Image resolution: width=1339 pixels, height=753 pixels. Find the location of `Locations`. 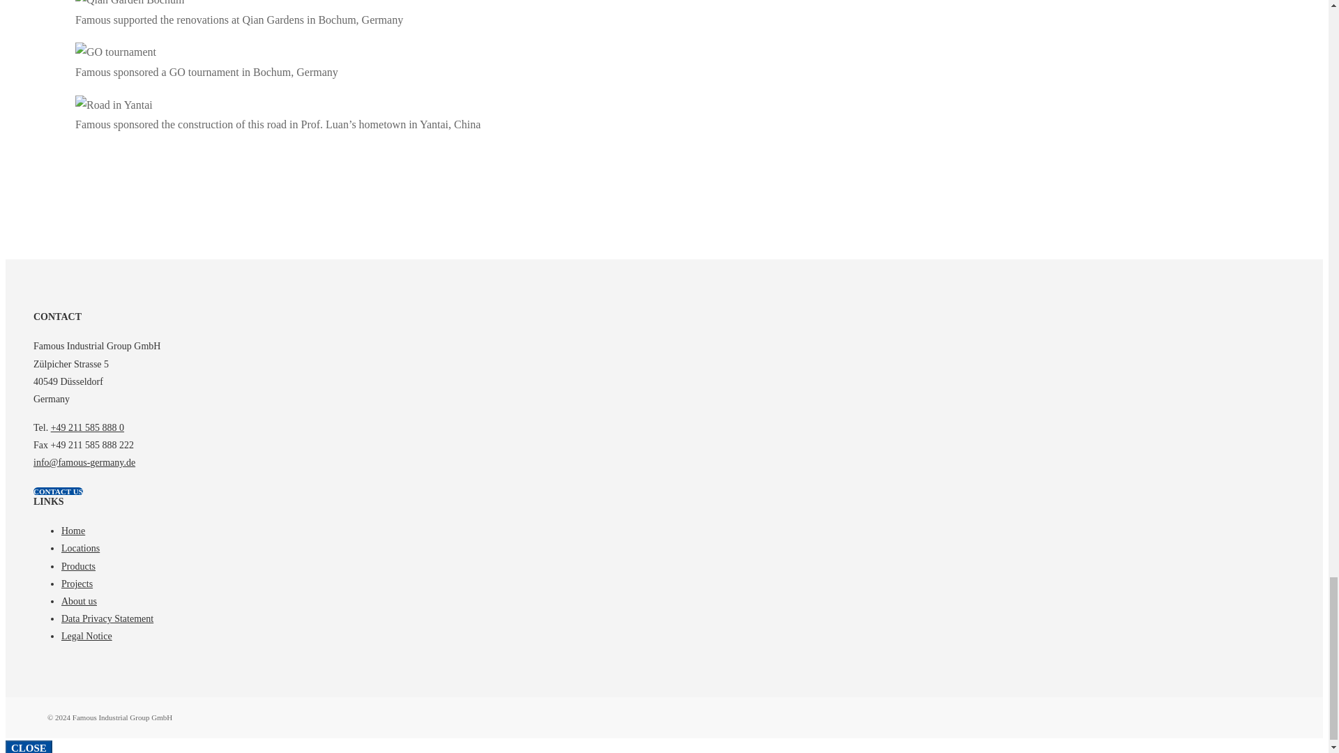

Locations is located at coordinates (80, 548).